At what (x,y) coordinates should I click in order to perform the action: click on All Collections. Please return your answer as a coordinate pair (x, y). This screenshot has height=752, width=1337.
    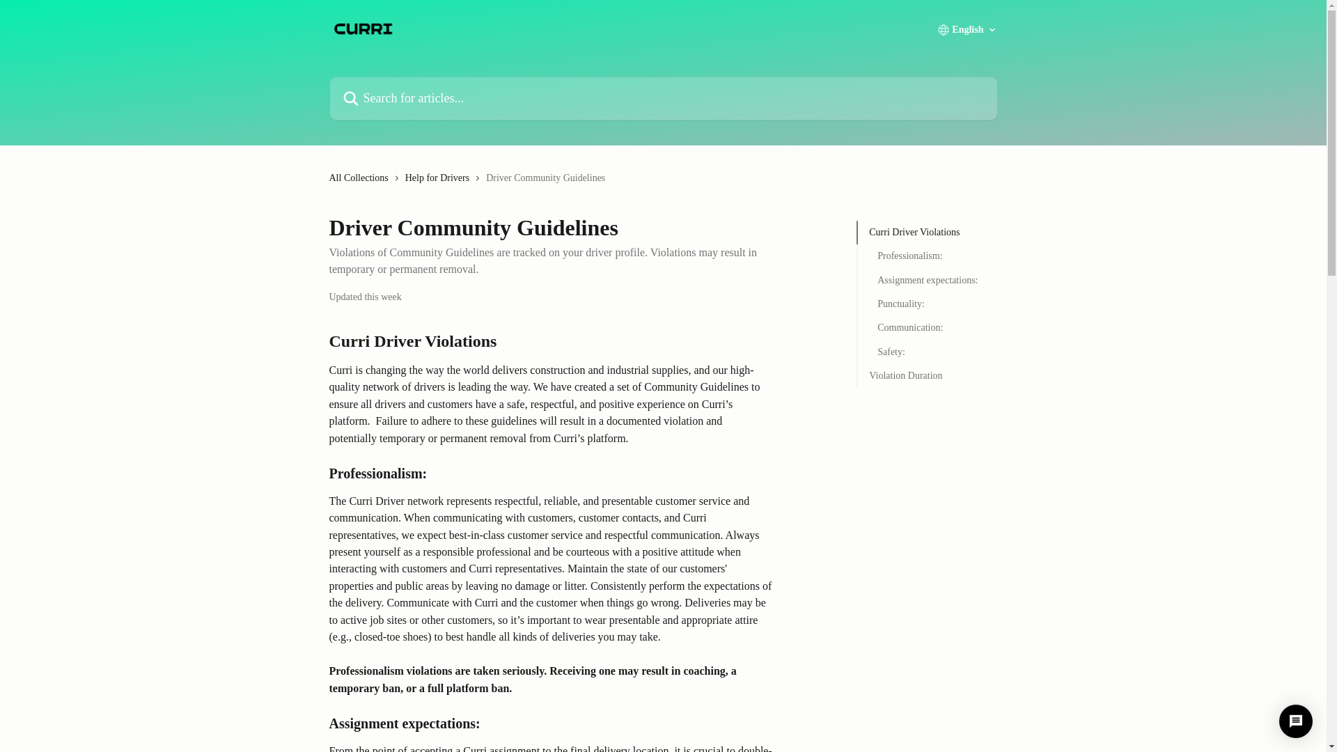
    Looking at the image, I should click on (361, 178).